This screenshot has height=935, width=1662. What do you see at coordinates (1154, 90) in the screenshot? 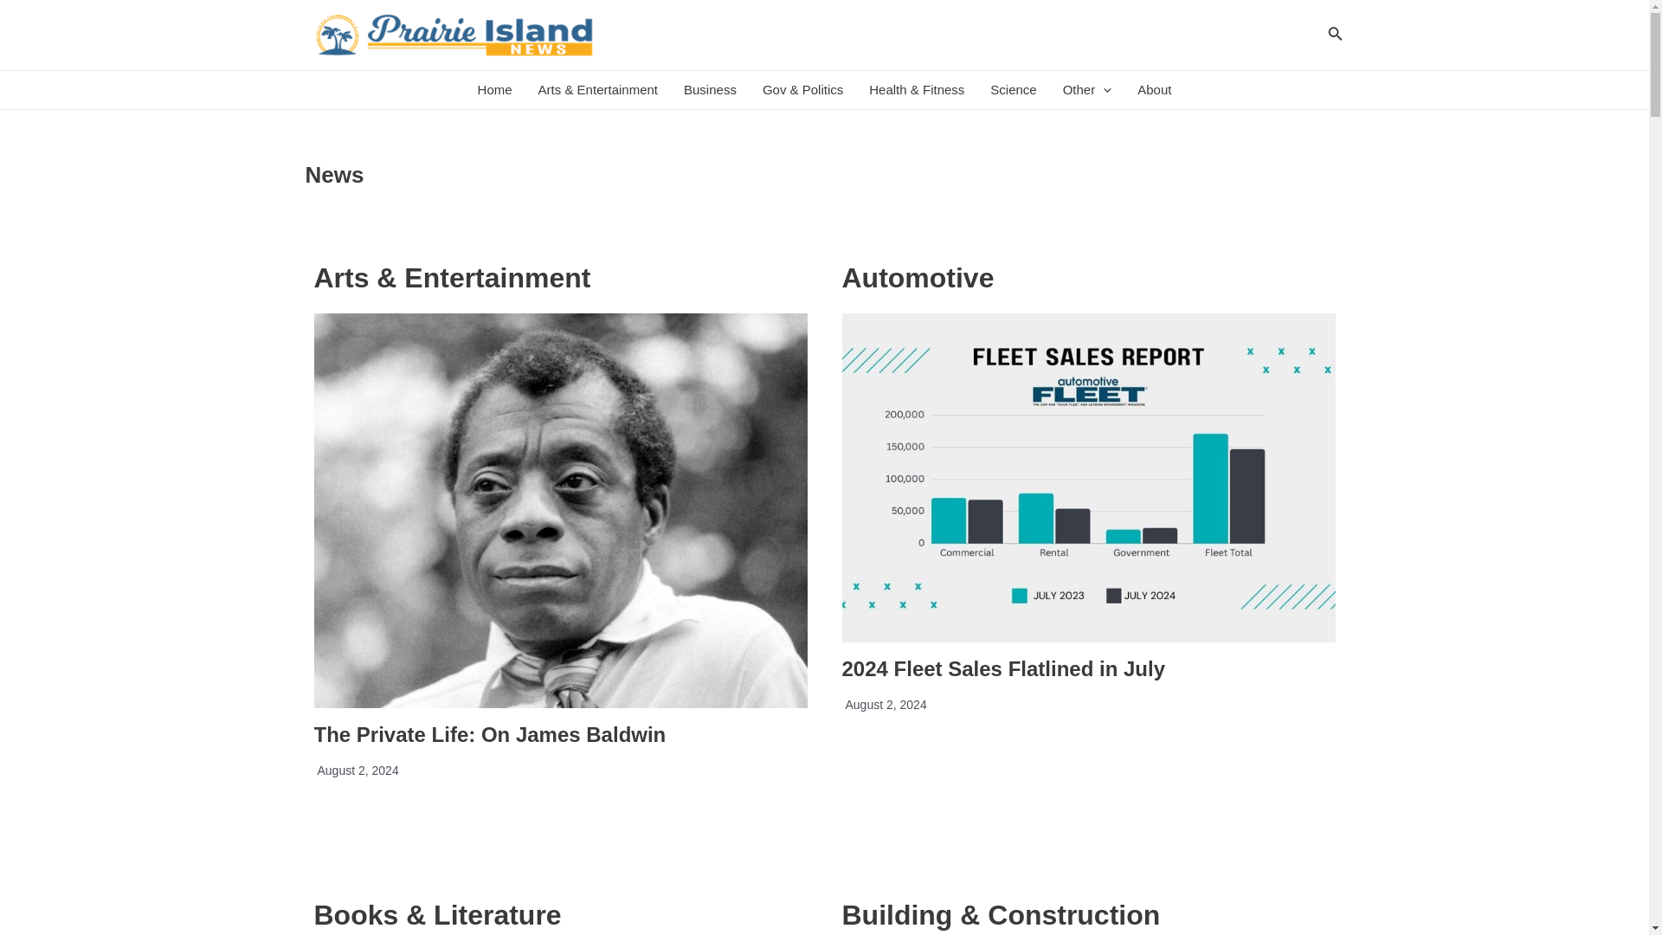
I see `About` at bounding box center [1154, 90].